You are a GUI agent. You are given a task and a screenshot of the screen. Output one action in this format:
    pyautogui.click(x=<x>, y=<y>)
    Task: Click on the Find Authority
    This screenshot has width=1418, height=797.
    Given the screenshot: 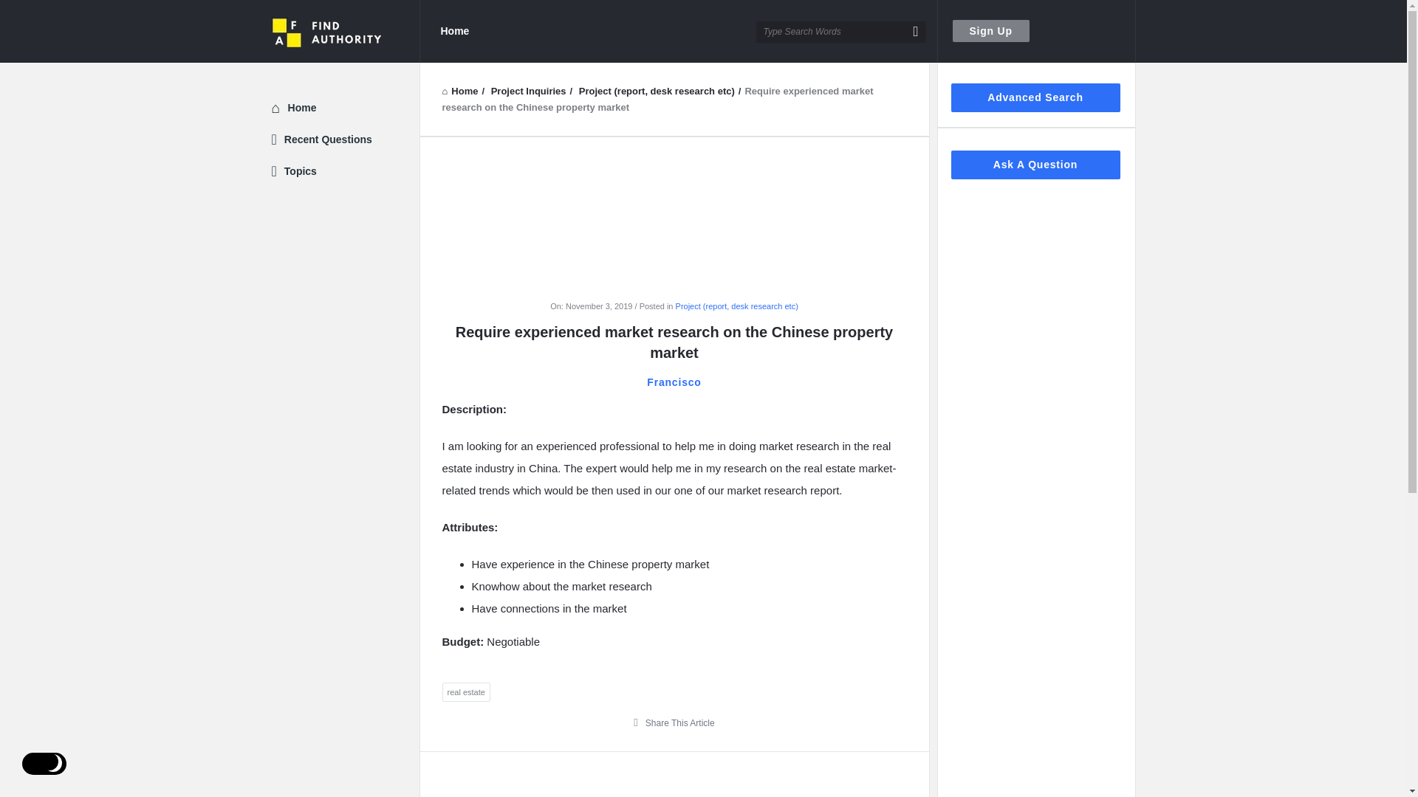 What is the action you would take?
    pyautogui.click(x=346, y=31)
    